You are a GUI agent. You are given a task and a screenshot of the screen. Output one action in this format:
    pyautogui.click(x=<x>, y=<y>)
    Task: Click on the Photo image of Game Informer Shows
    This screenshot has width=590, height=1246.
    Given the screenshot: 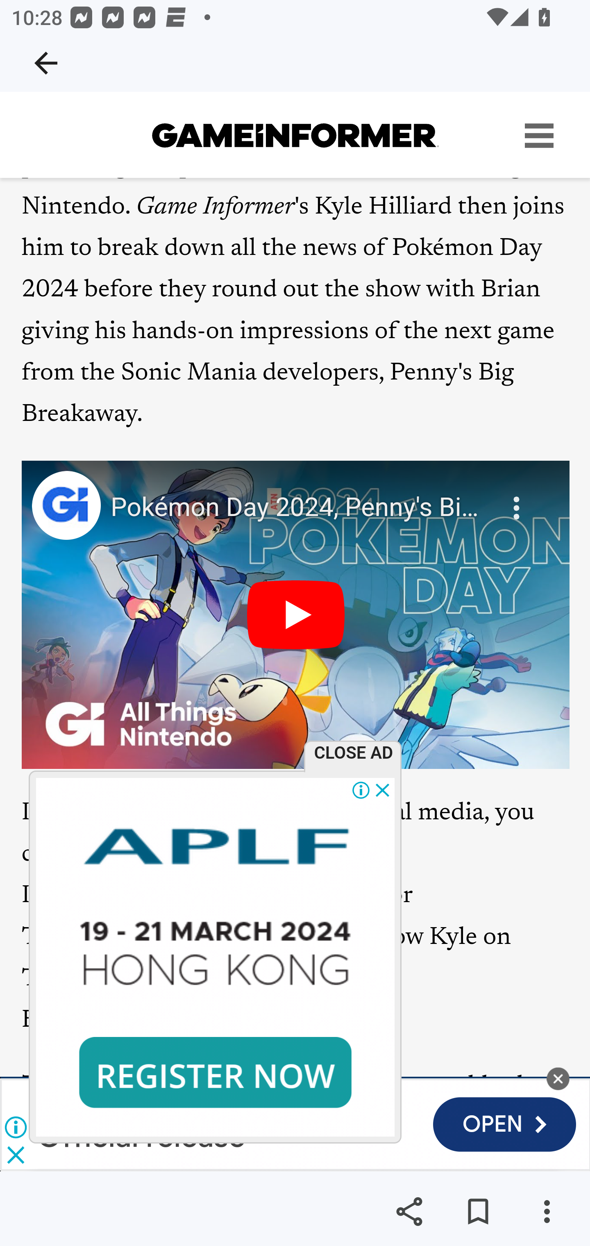 What is the action you would take?
    pyautogui.click(x=66, y=507)
    